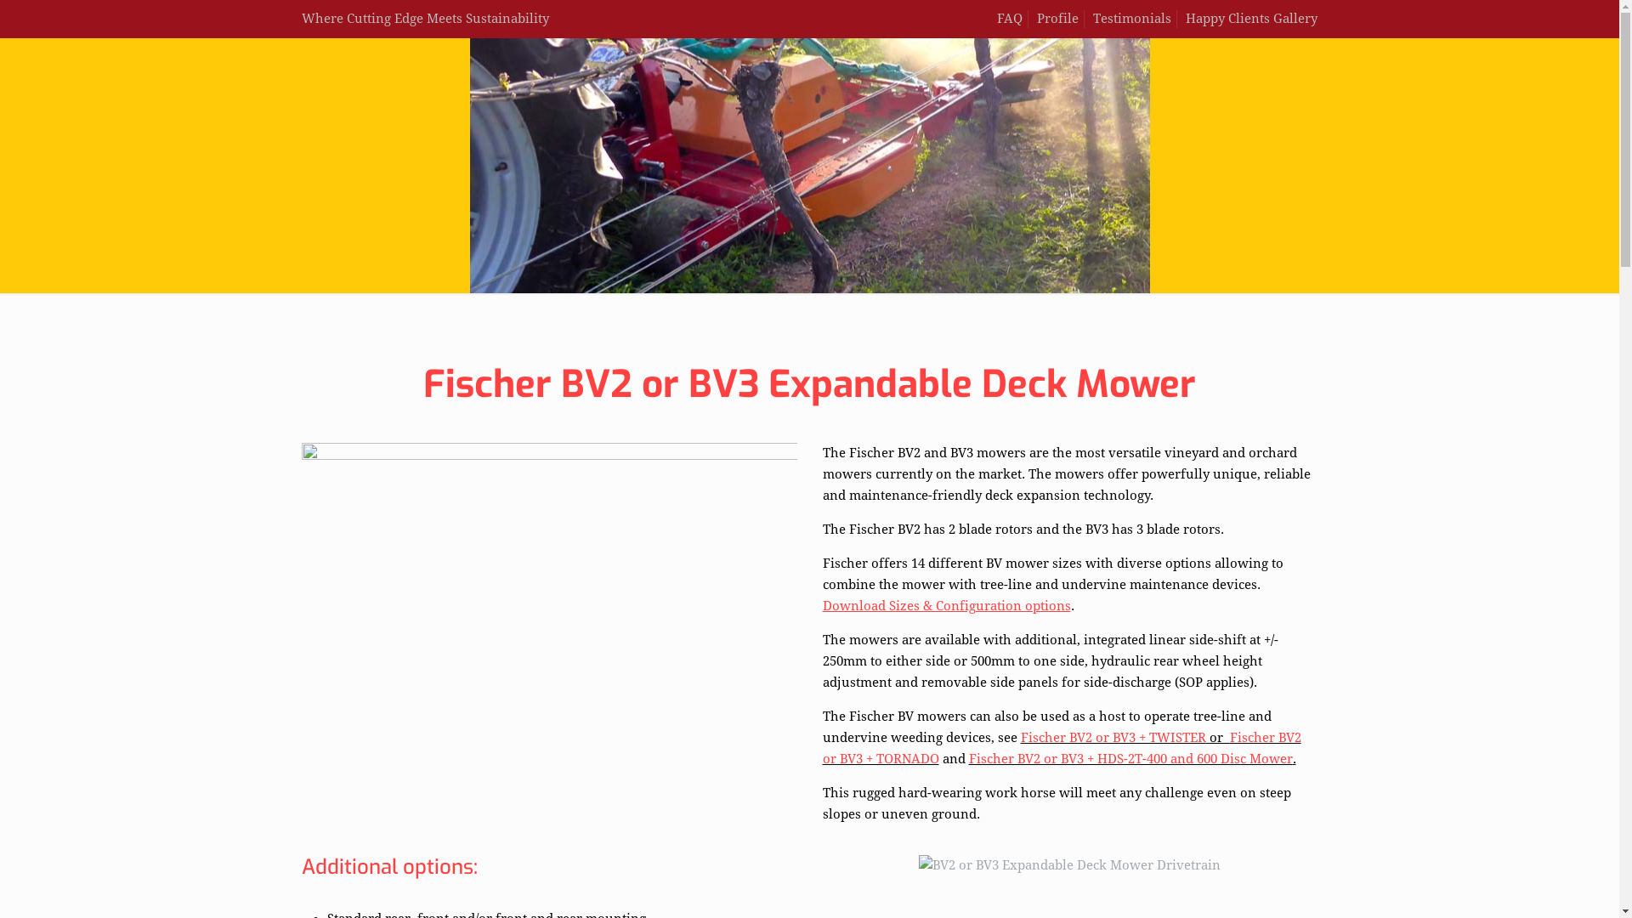 This screenshot has width=1632, height=918. Describe the element at coordinates (1062, 748) in the screenshot. I see `Fischer BV2 or BV3 + TORNADO` at that location.